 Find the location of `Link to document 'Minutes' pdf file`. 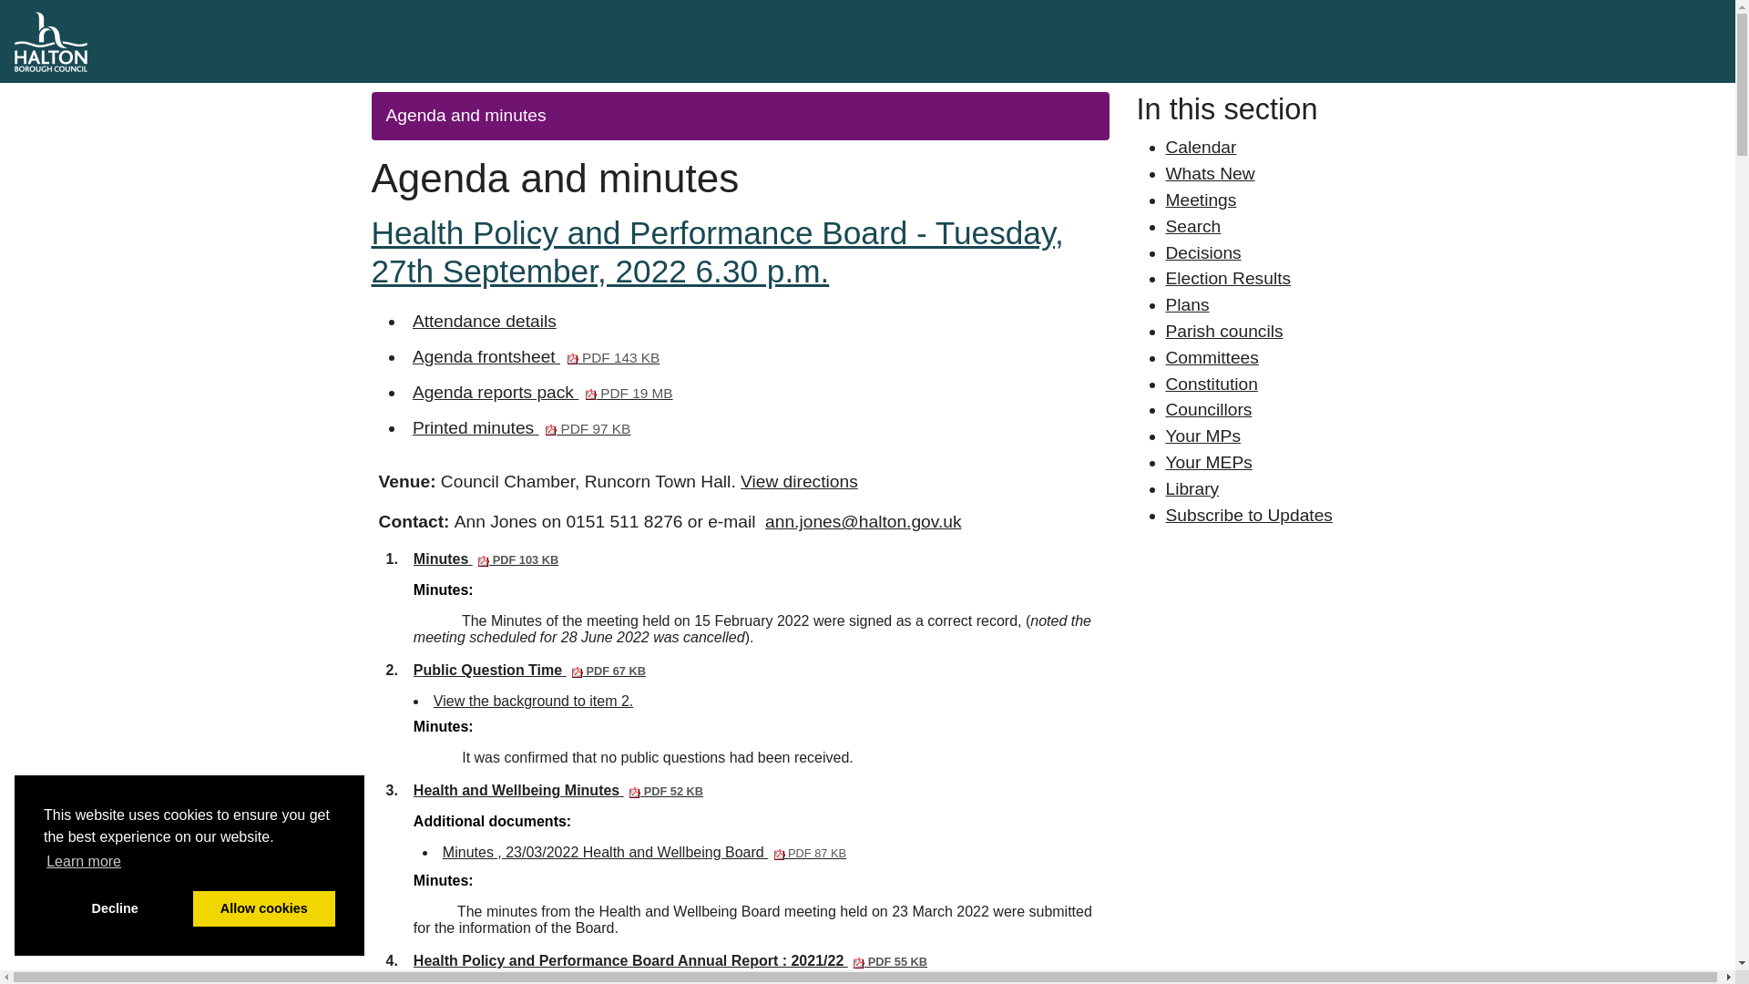

Link to document 'Minutes' pdf file is located at coordinates (485, 559).